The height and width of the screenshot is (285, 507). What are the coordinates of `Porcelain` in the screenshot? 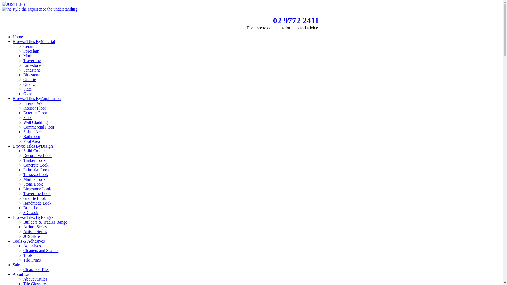 It's located at (31, 51).